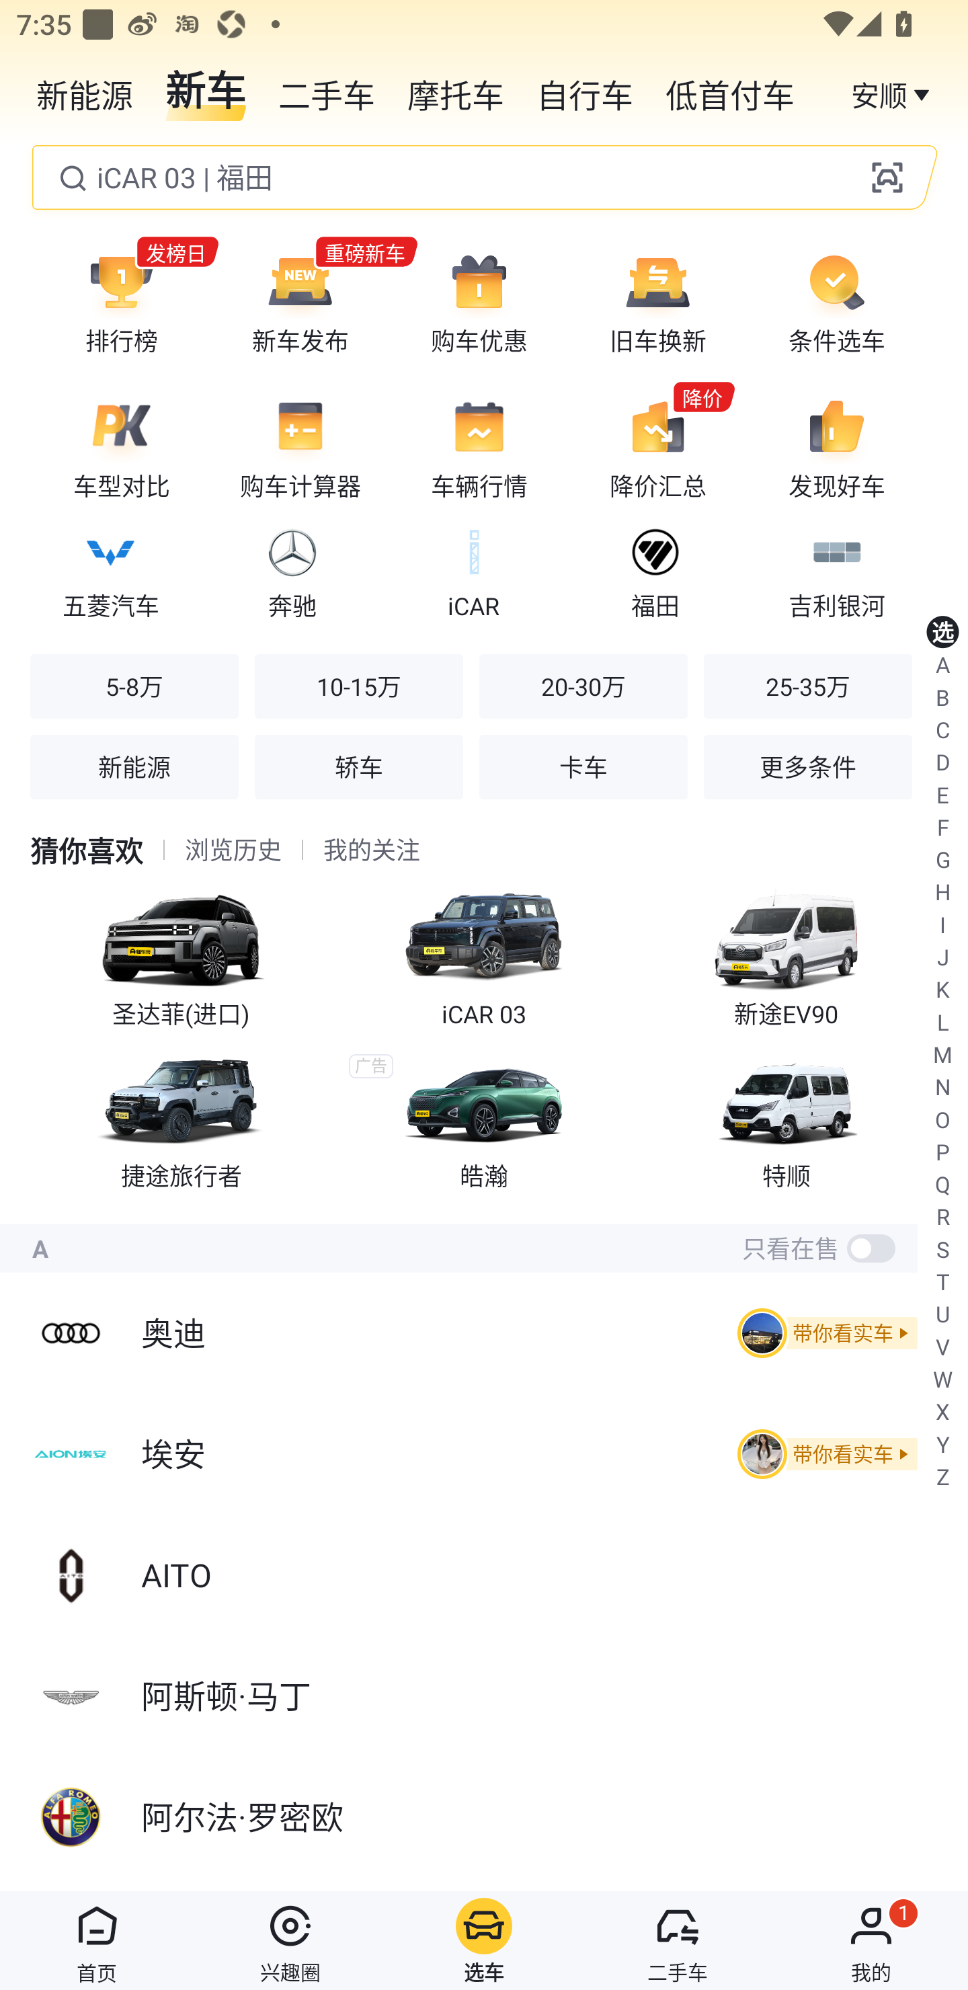 This screenshot has height=1990, width=968. What do you see at coordinates (484, 953) in the screenshot?
I see `iCAR 03` at bounding box center [484, 953].